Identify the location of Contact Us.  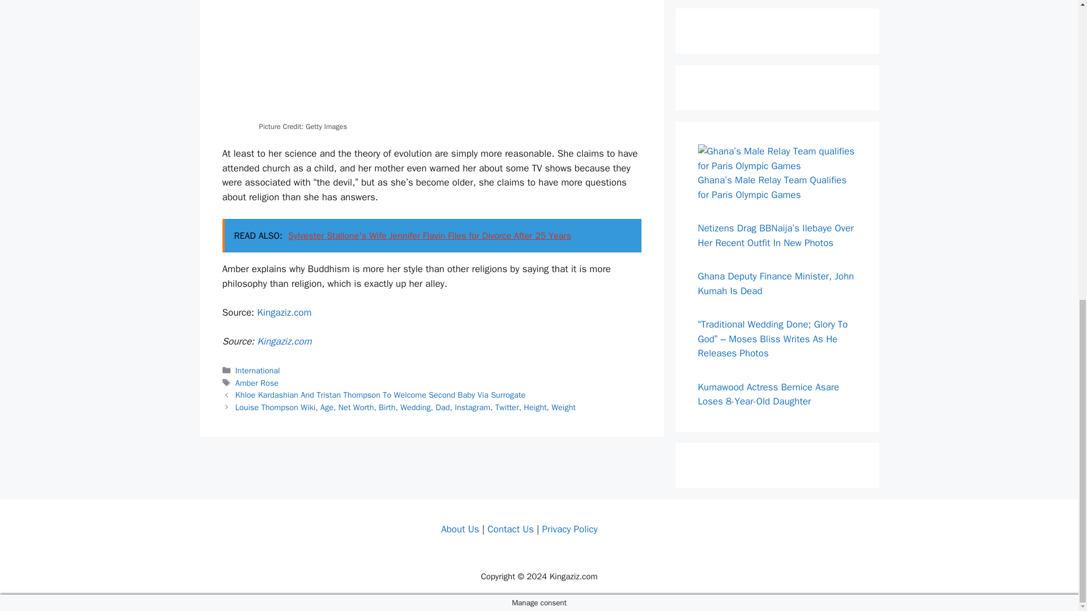
(510, 528).